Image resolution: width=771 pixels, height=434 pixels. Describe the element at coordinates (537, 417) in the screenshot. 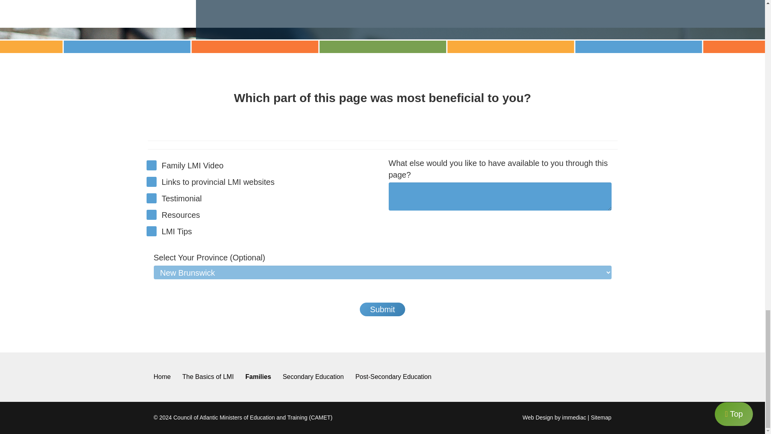

I see `Web Design` at that location.